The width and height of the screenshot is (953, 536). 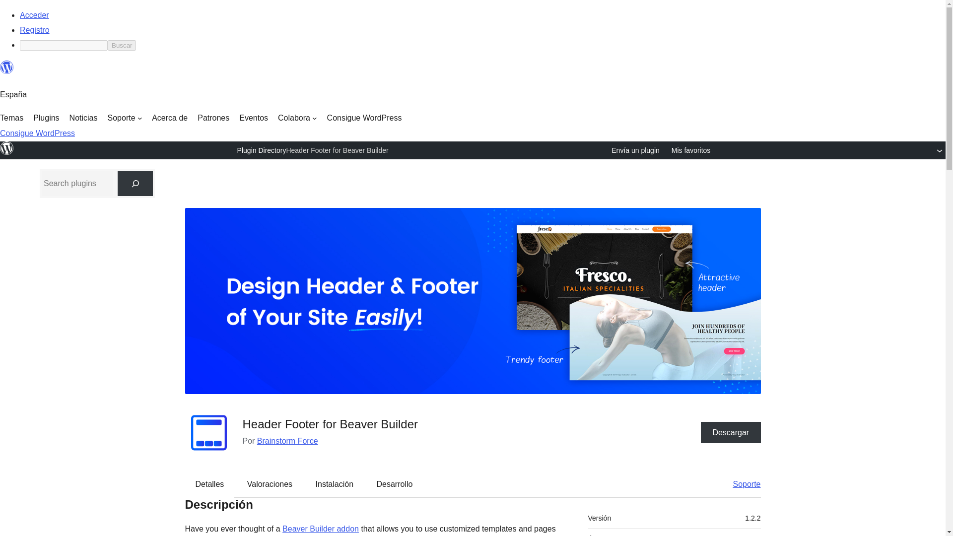 I want to click on WordPress.org, so click(x=7, y=153).